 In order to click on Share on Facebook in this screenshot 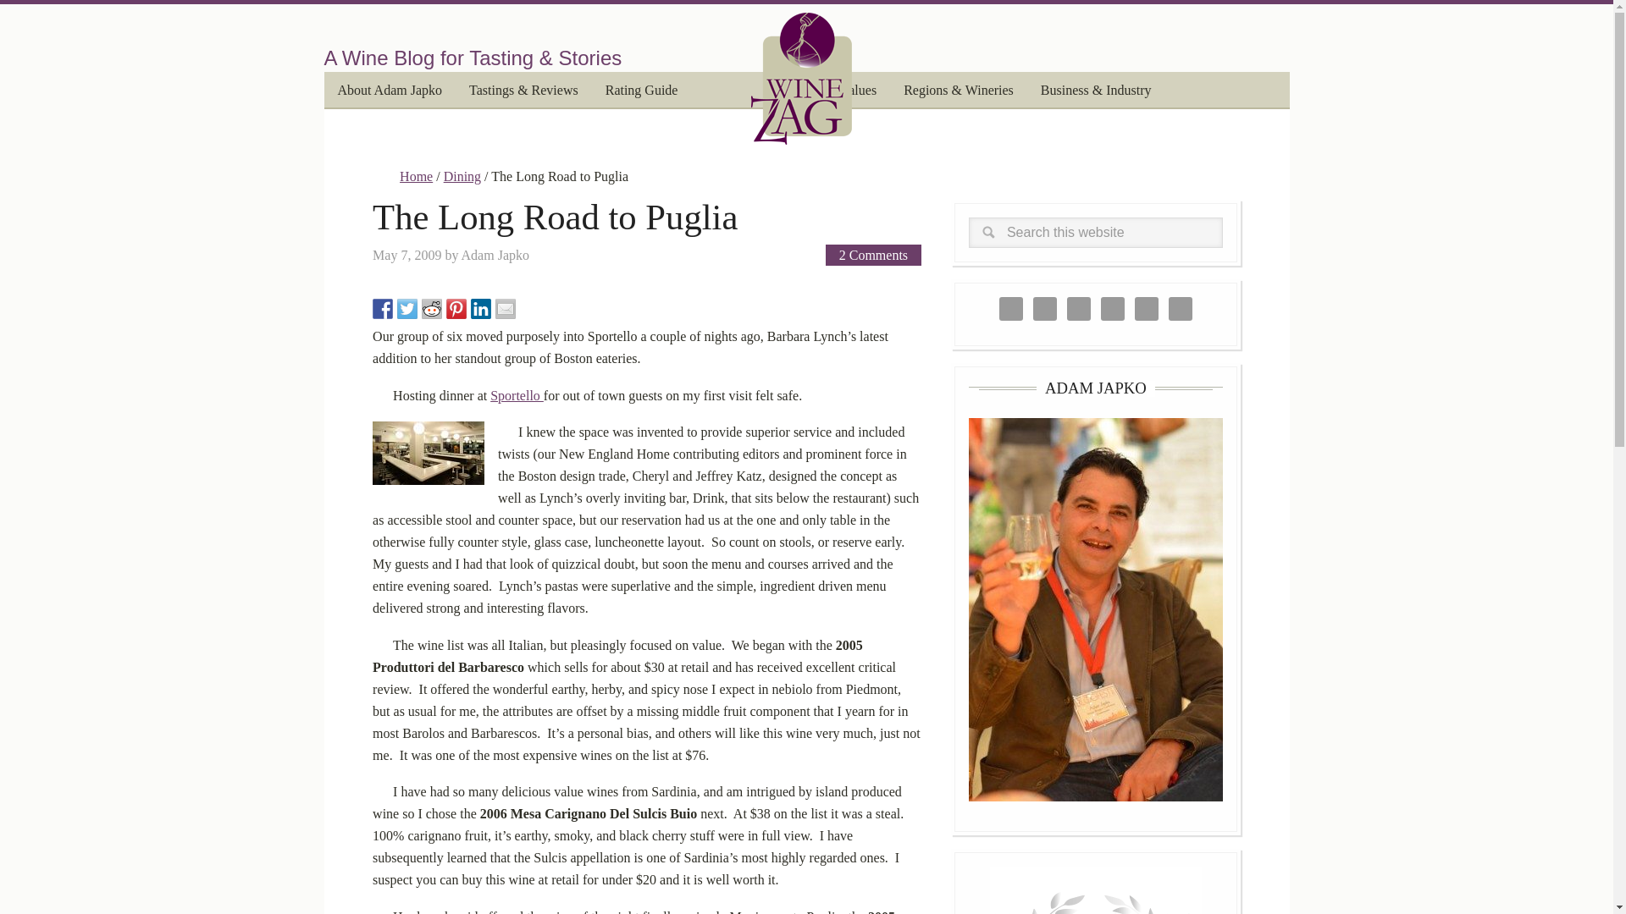, I will do `click(383, 308)`.